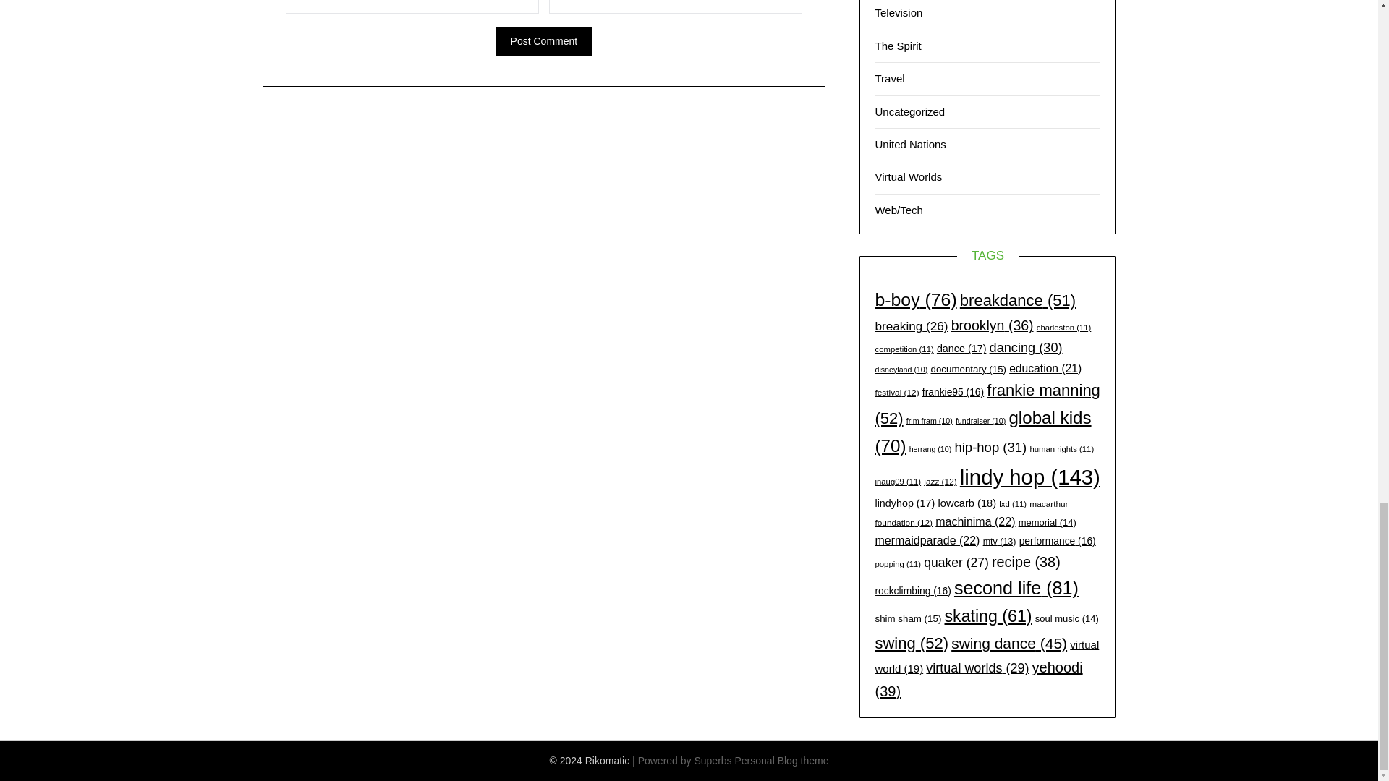  Describe the element at coordinates (544, 40) in the screenshot. I see `Post Comment` at that location.